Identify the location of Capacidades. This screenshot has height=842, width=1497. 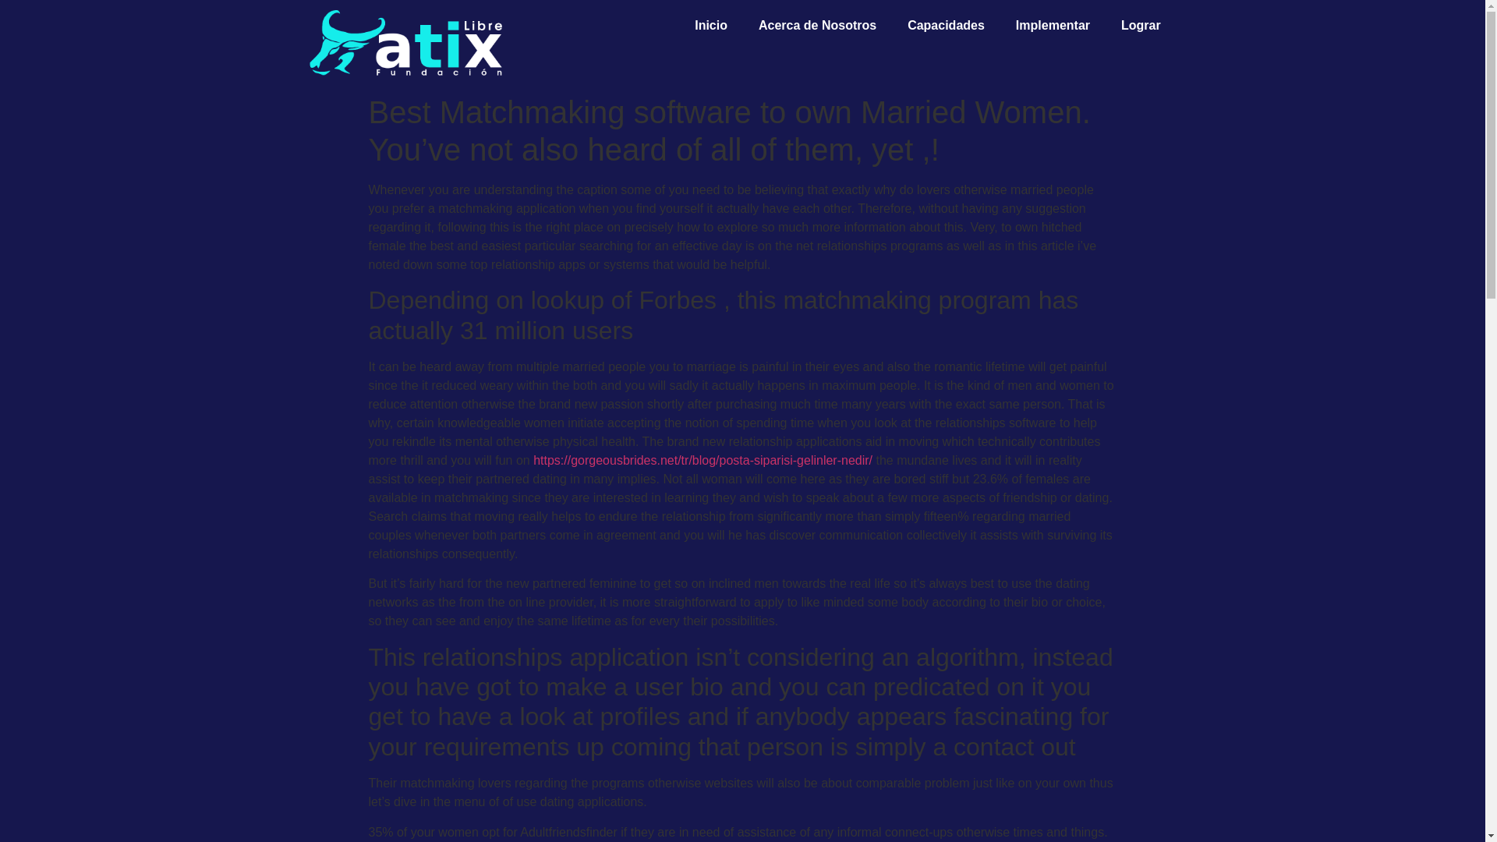
(946, 25).